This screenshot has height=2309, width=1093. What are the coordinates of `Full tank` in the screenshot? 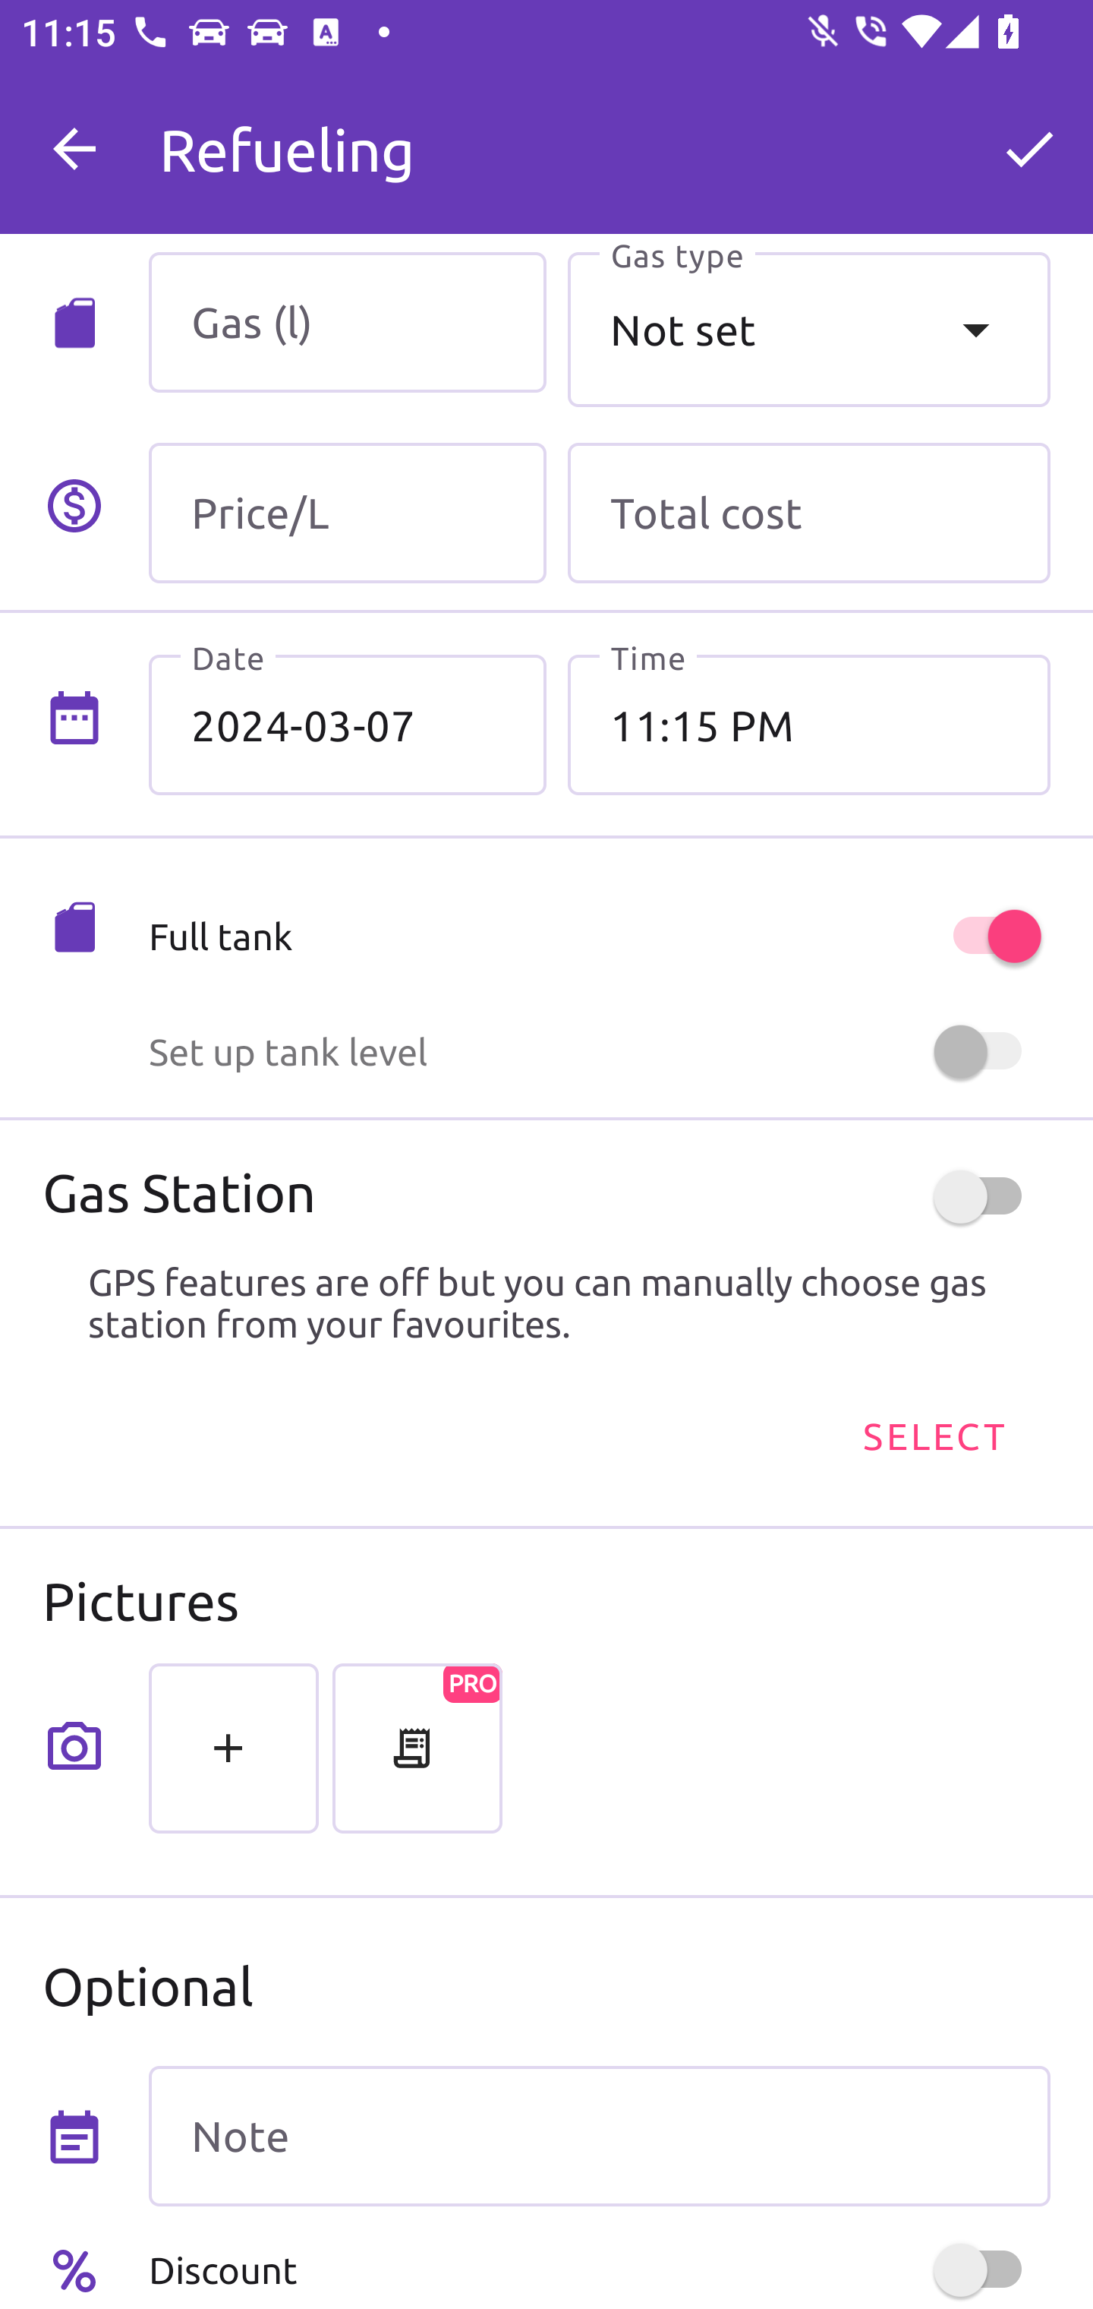 It's located at (599, 936).